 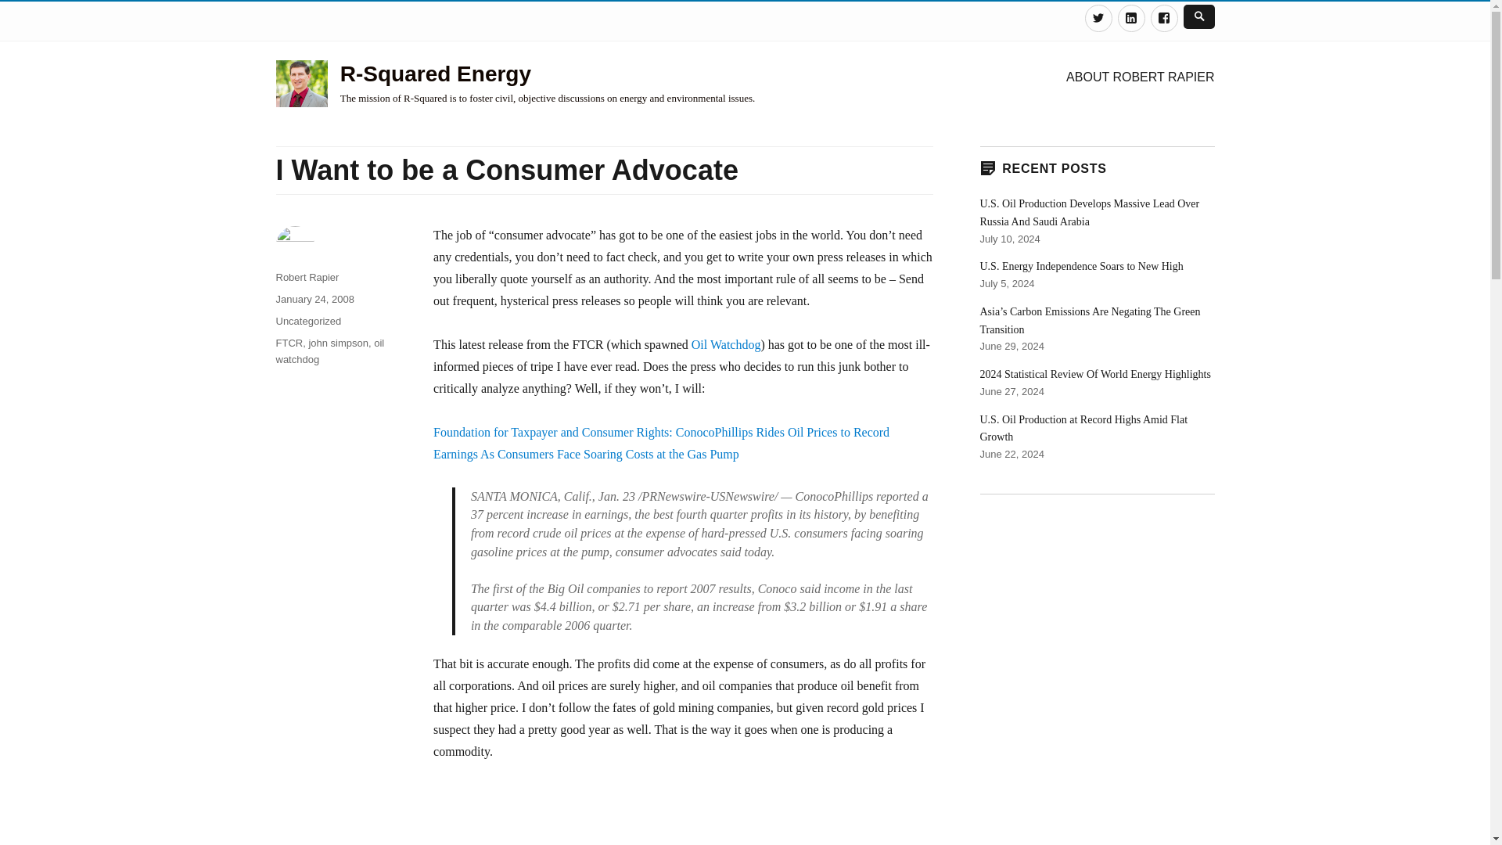 I want to click on FTCR, so click(x=289, y=343).